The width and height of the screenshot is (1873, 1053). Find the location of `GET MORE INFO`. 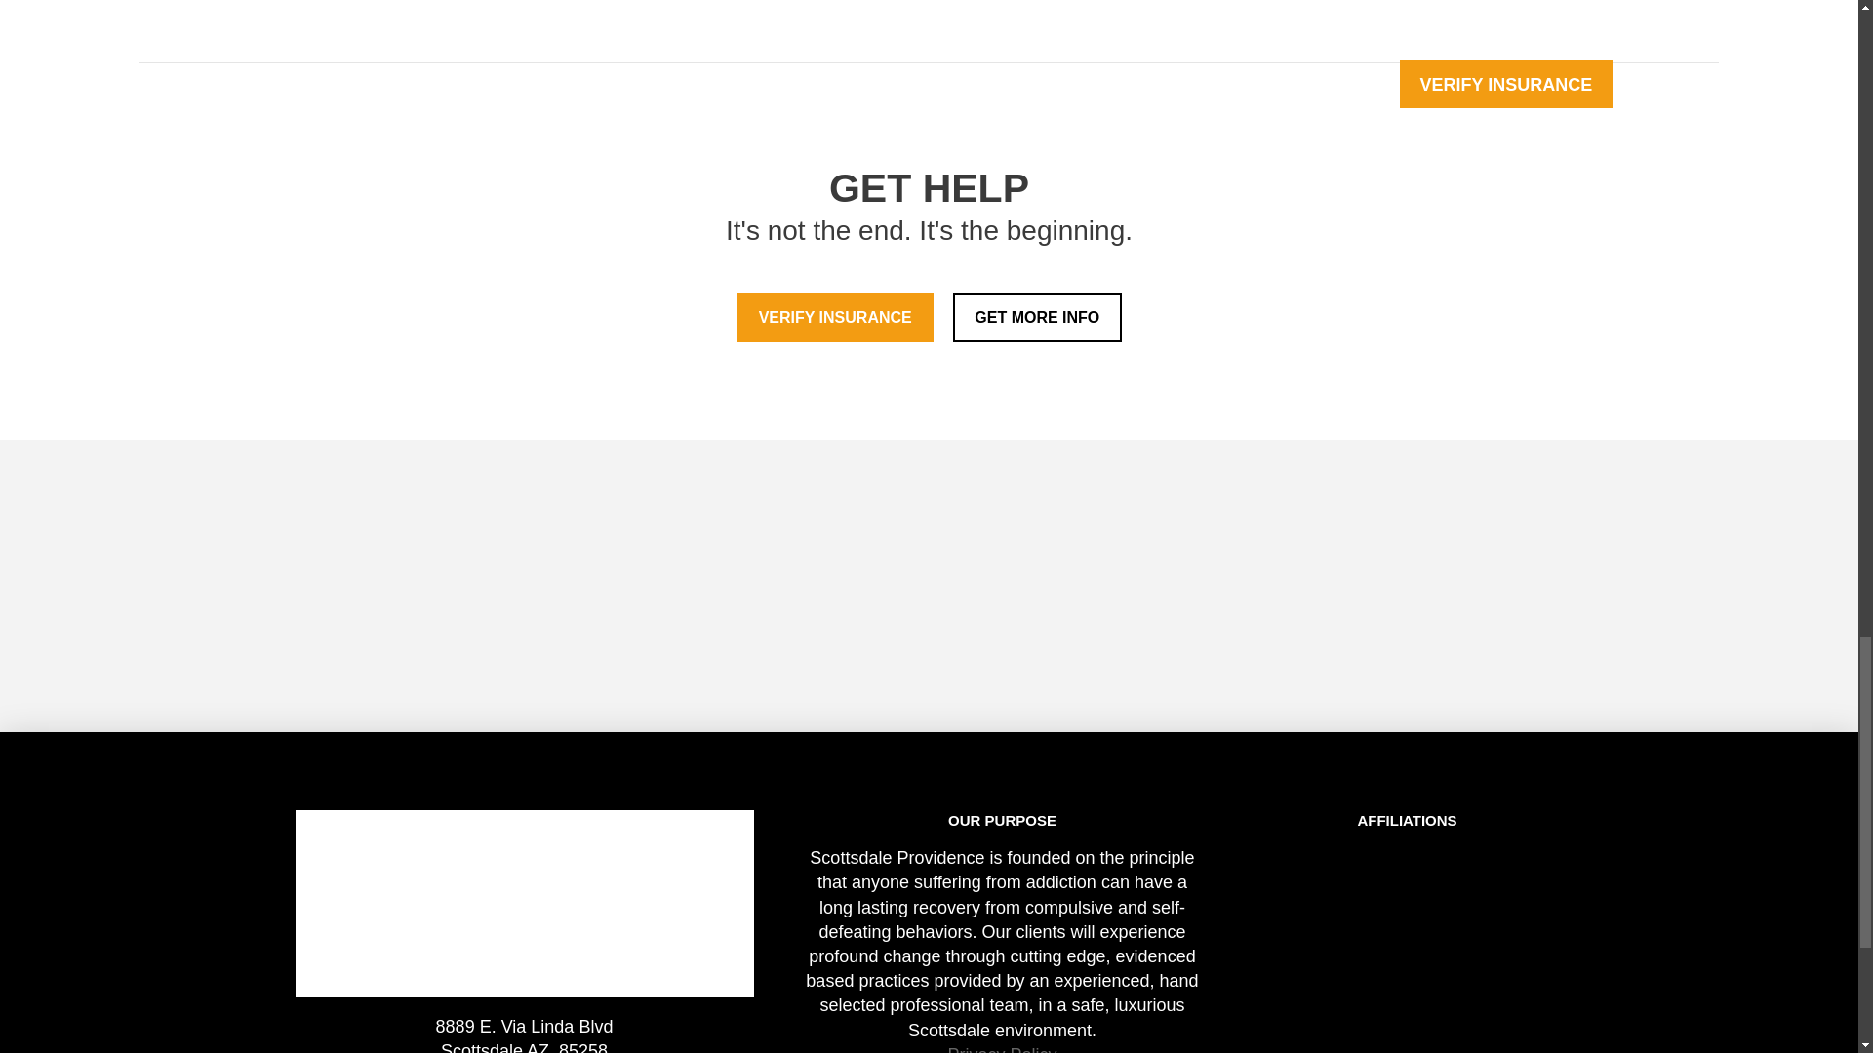

GET MORE INFO is located at coordinates (1038, 318).